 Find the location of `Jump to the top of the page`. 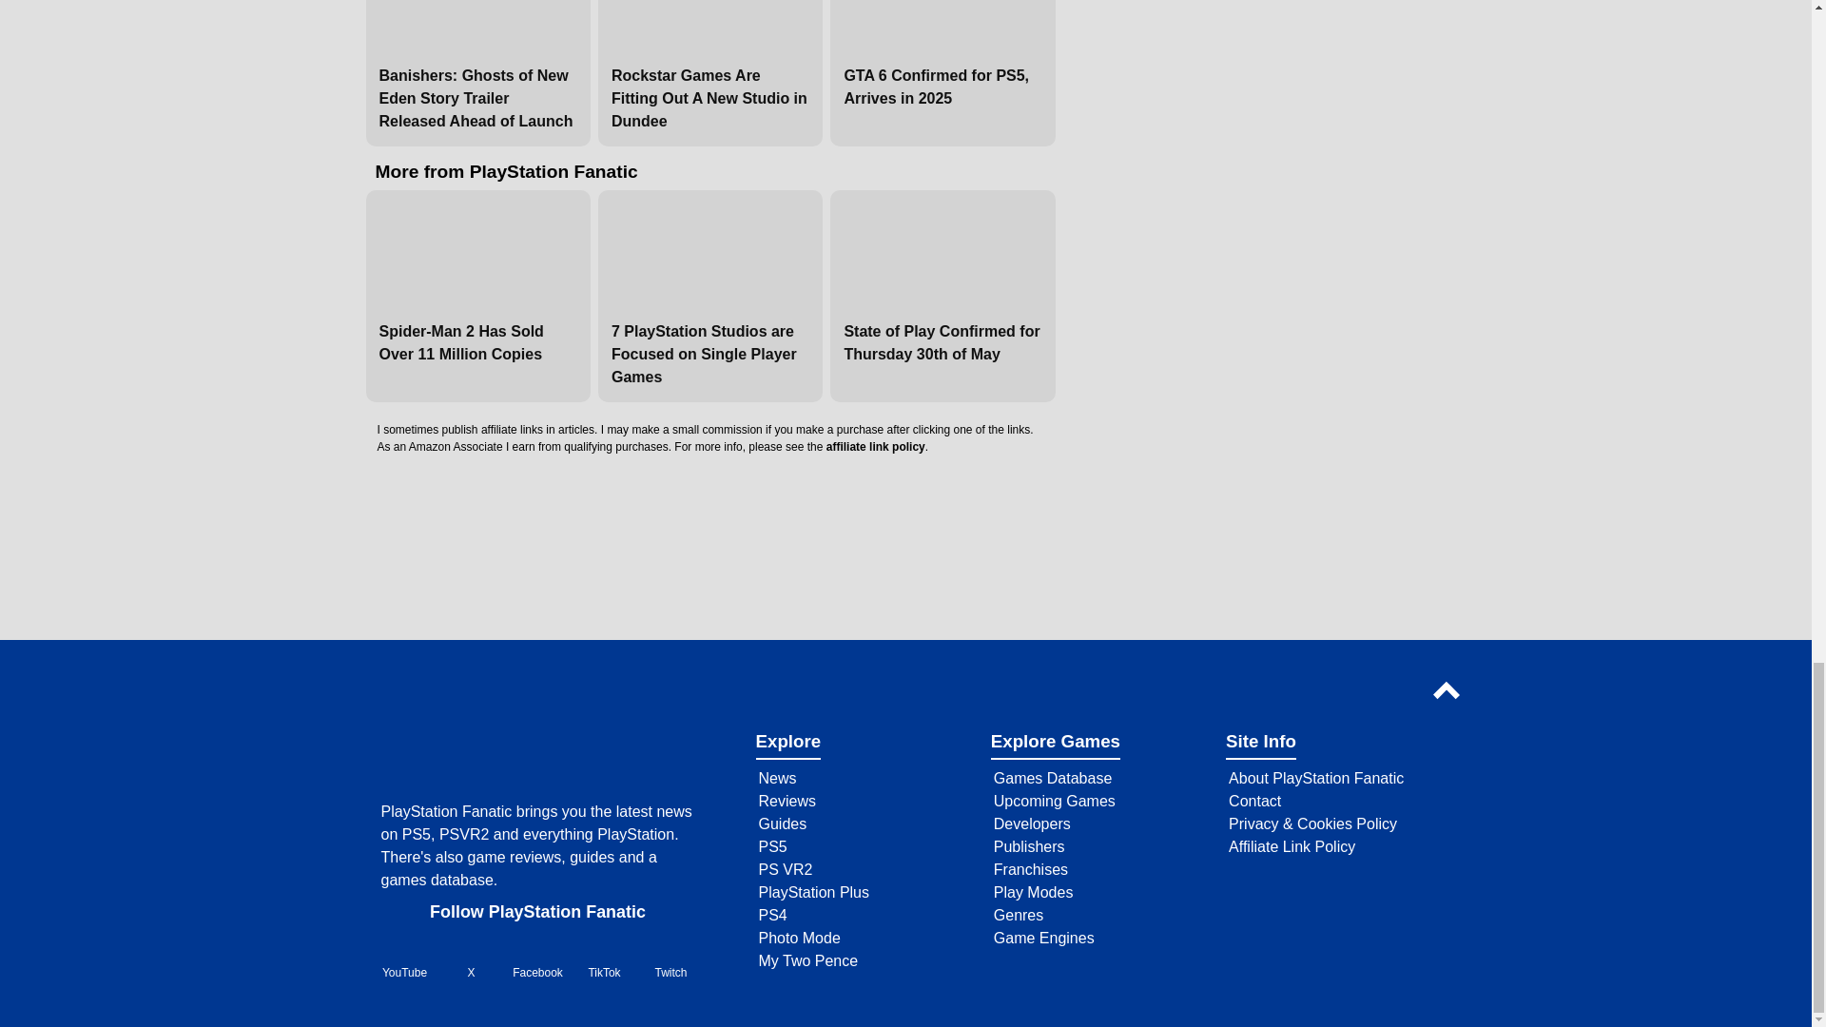

Jump to the top of the page is located at coordinates (1450, 691).